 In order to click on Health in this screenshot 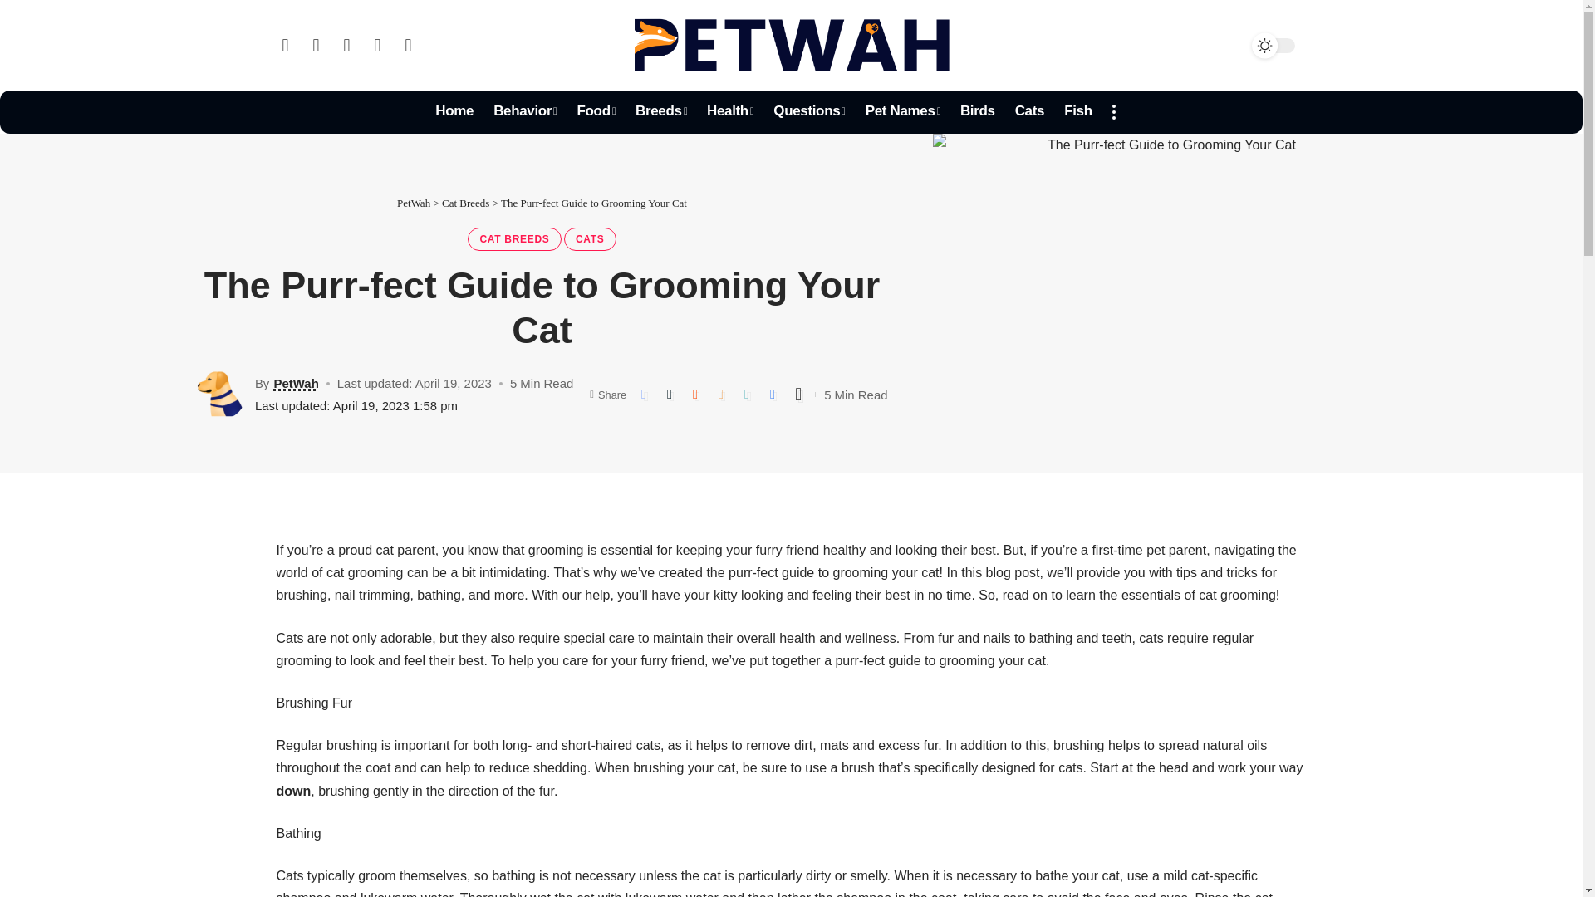, I will do `click(730, 111)`.